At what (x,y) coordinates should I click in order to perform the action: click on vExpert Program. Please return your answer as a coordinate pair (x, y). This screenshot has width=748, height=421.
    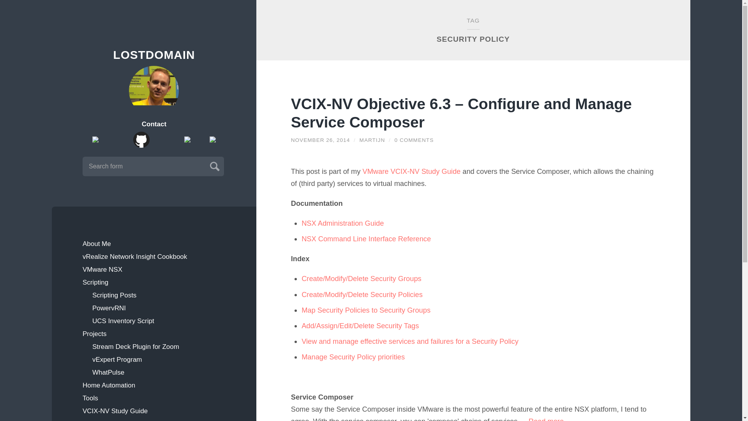
    Looking at the image, I should click on (159, 359).